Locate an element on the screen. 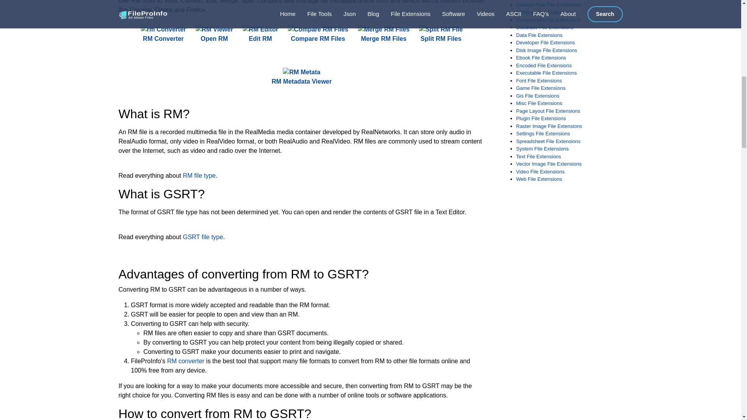 This screenshot has width=747, height=420. RM Viewer, open RM file online and free. is located at coordinates (214, 34).